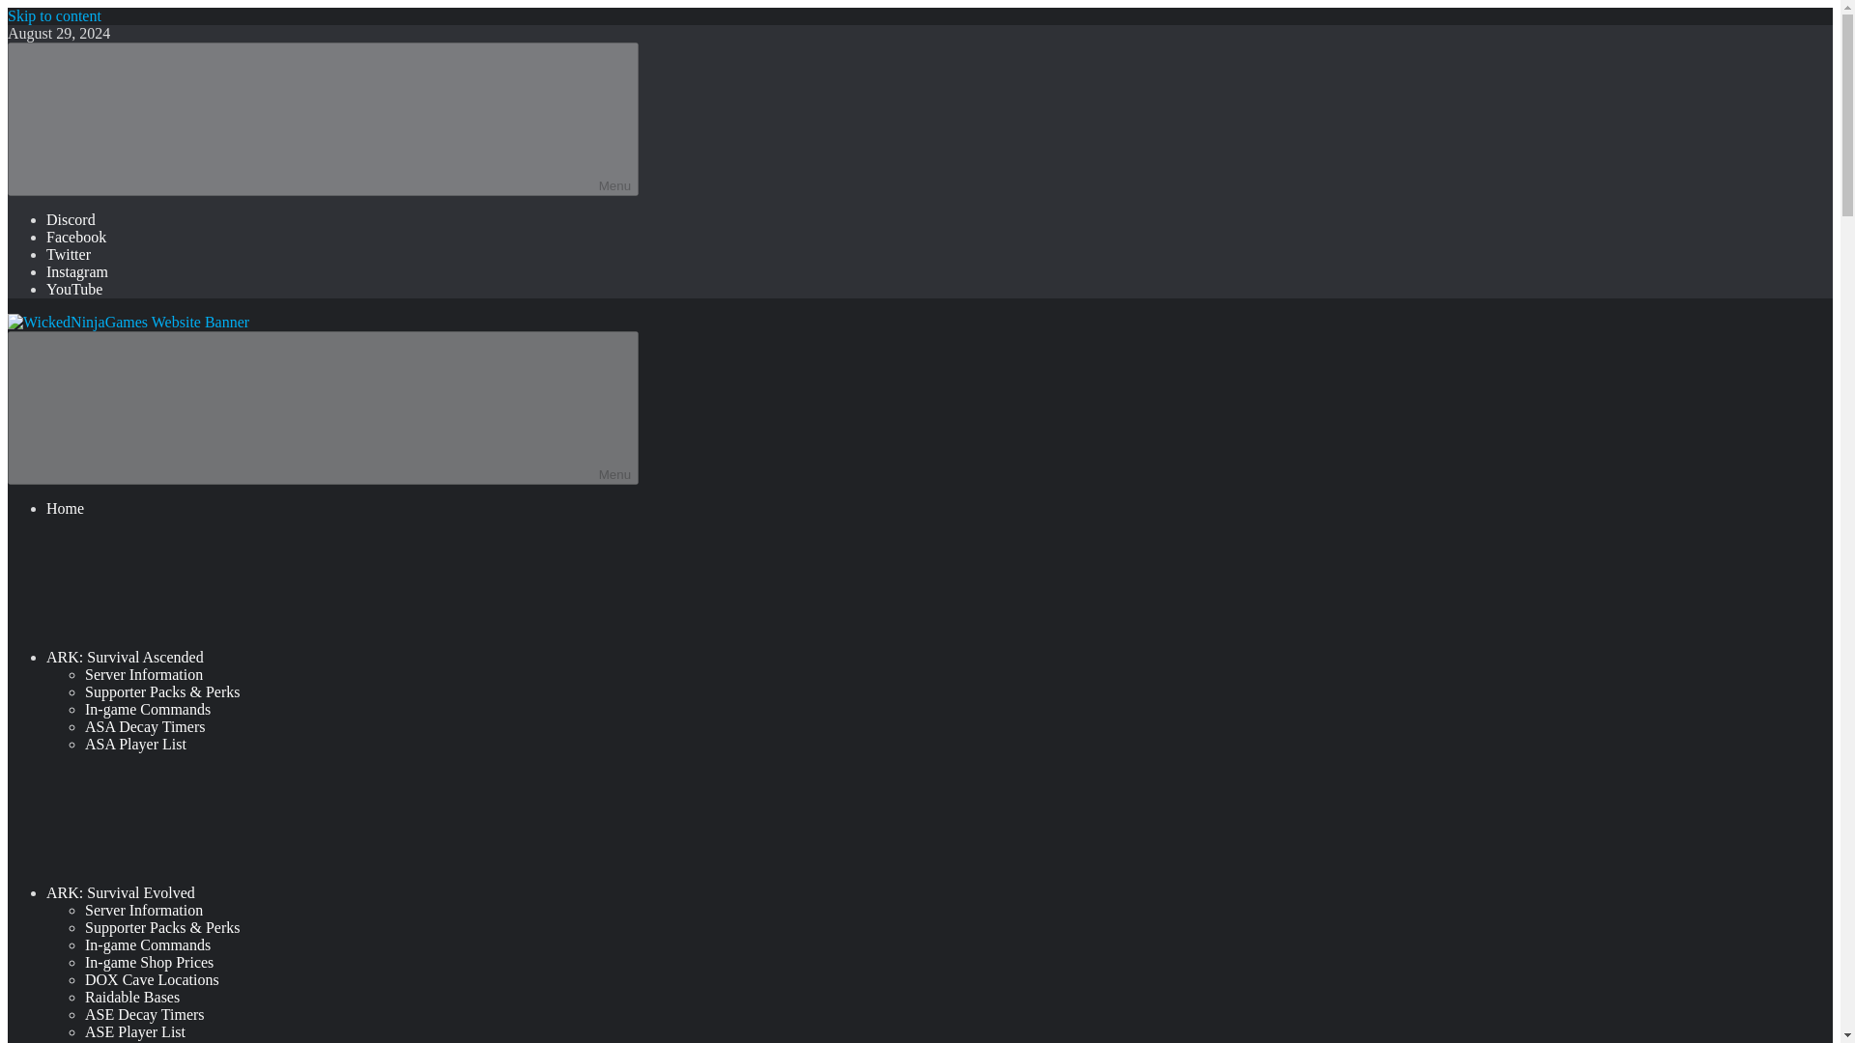 Image resolution: width=1855 pixels, height=1043 pixels. Describe the element at coordinates (75, 236) in the screenshot. I see `Facebook` at that location.